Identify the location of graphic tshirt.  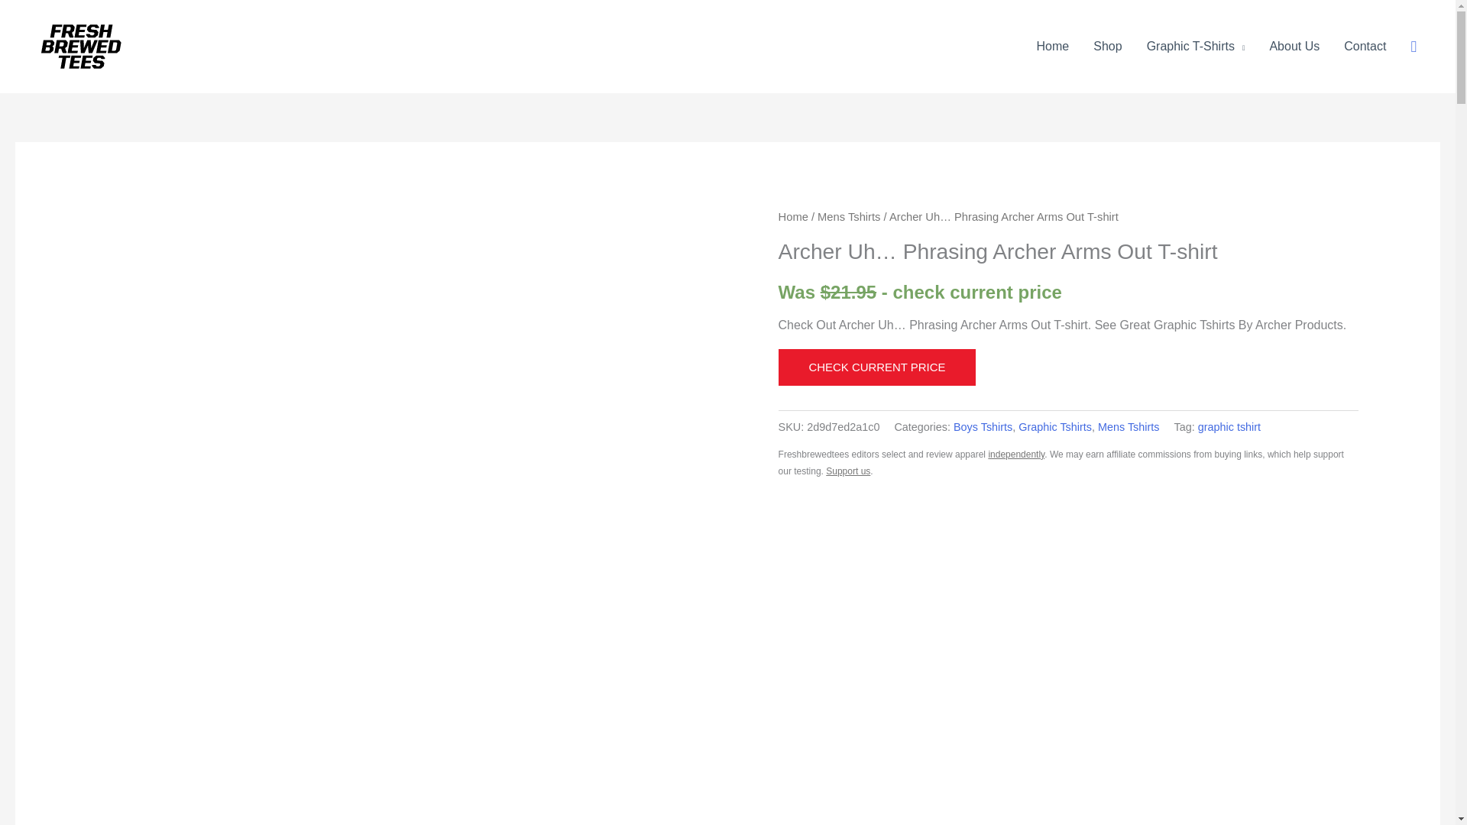
(1229, 426).